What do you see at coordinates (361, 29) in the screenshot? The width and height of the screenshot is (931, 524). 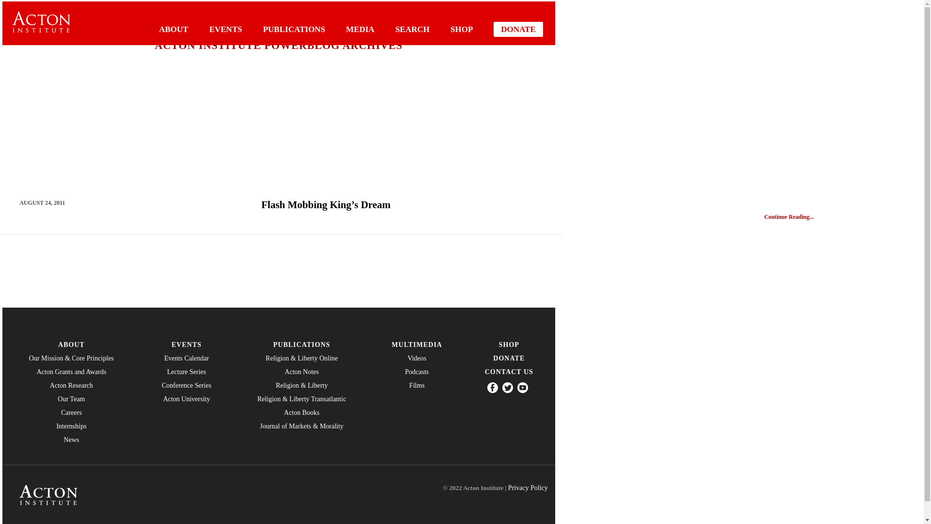 I see `MEDIA` at bounding box center [361, 29].